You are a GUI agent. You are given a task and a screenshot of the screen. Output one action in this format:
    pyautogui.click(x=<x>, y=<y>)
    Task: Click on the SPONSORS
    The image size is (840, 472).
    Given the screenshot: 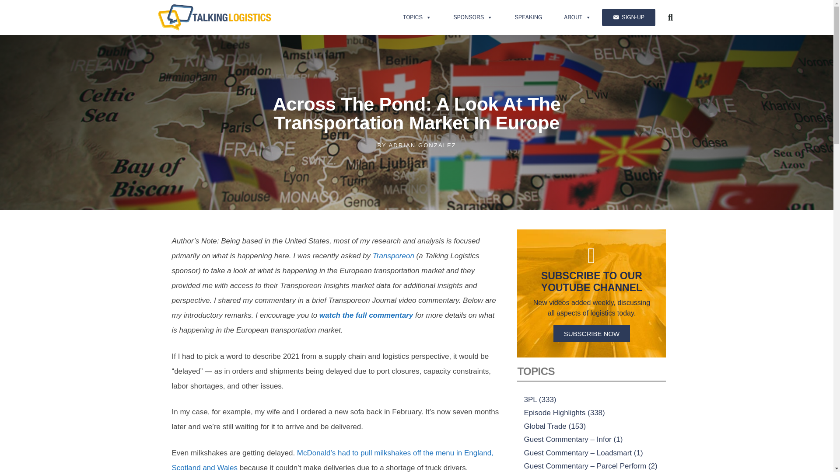 What is the action you would take?
    pyautogui.click(x=472, y=17)
    